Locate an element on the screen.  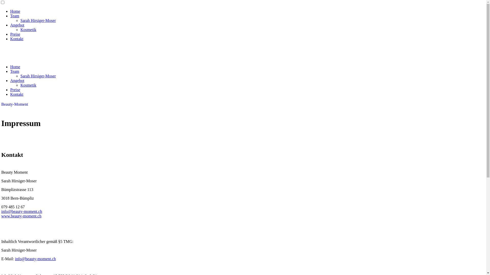
Kosmetik is located at coordinates (28, 85).